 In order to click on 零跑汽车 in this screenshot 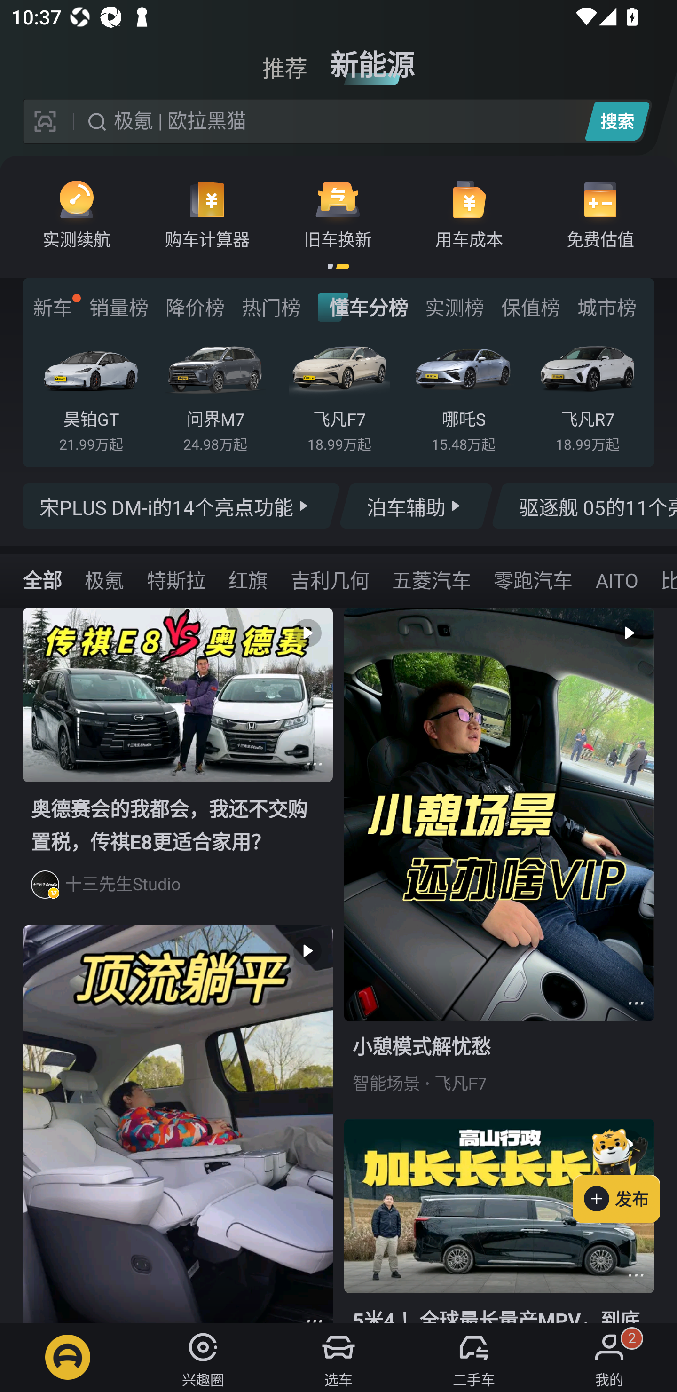, I will do `click(533, 579)`.